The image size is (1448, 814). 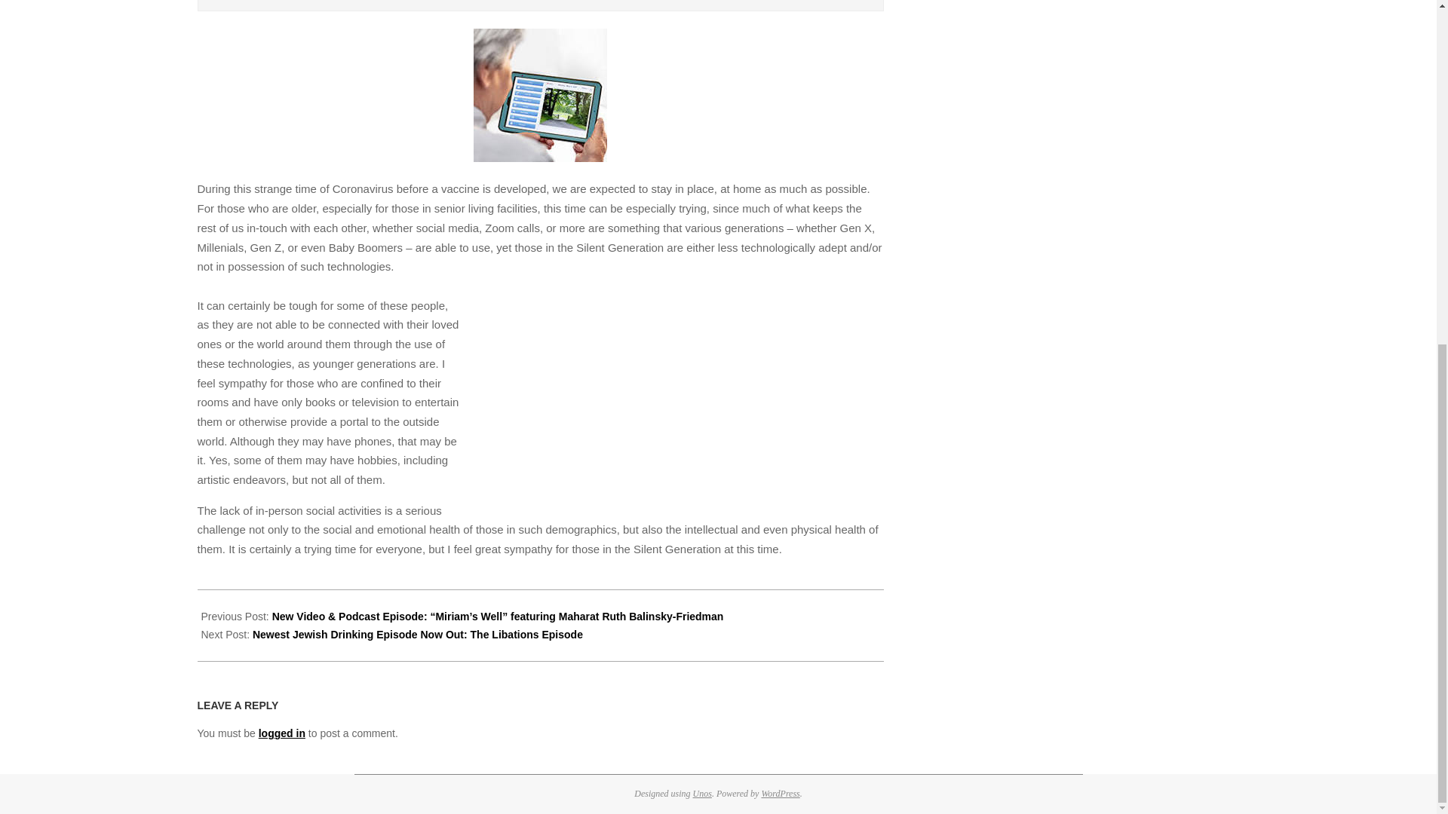 What do you see at coordinates (282, 733) in the screenshot?
I see `logged in` at bounding box center [282, 733].